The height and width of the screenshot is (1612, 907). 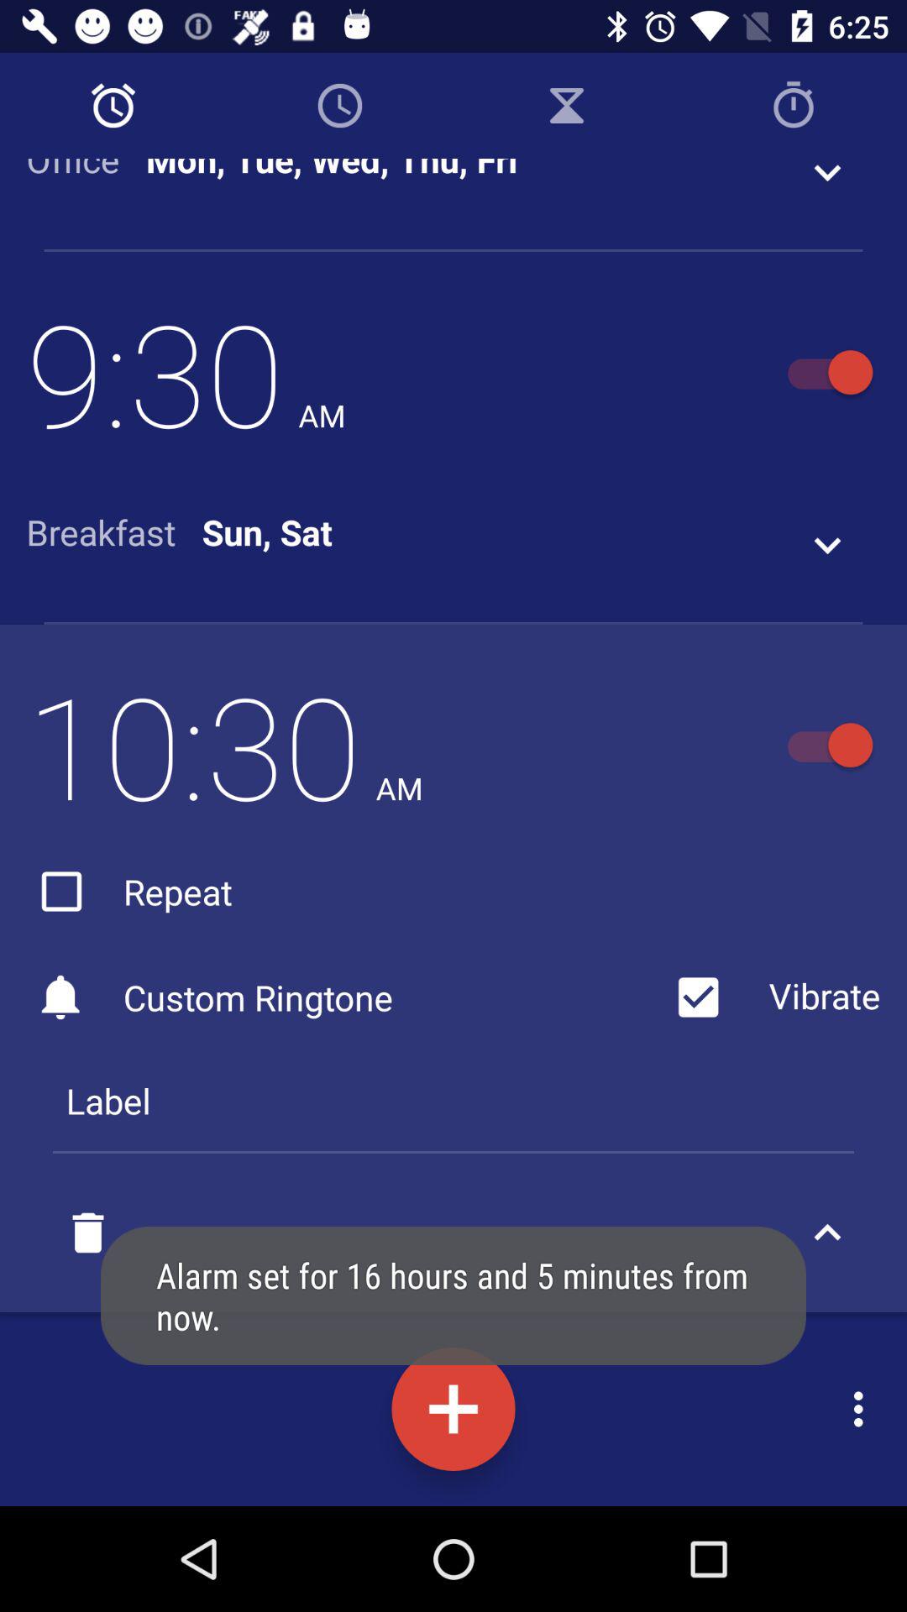 I want to click on tap icon to the right of the office   icon, so click(x=332, y=171).